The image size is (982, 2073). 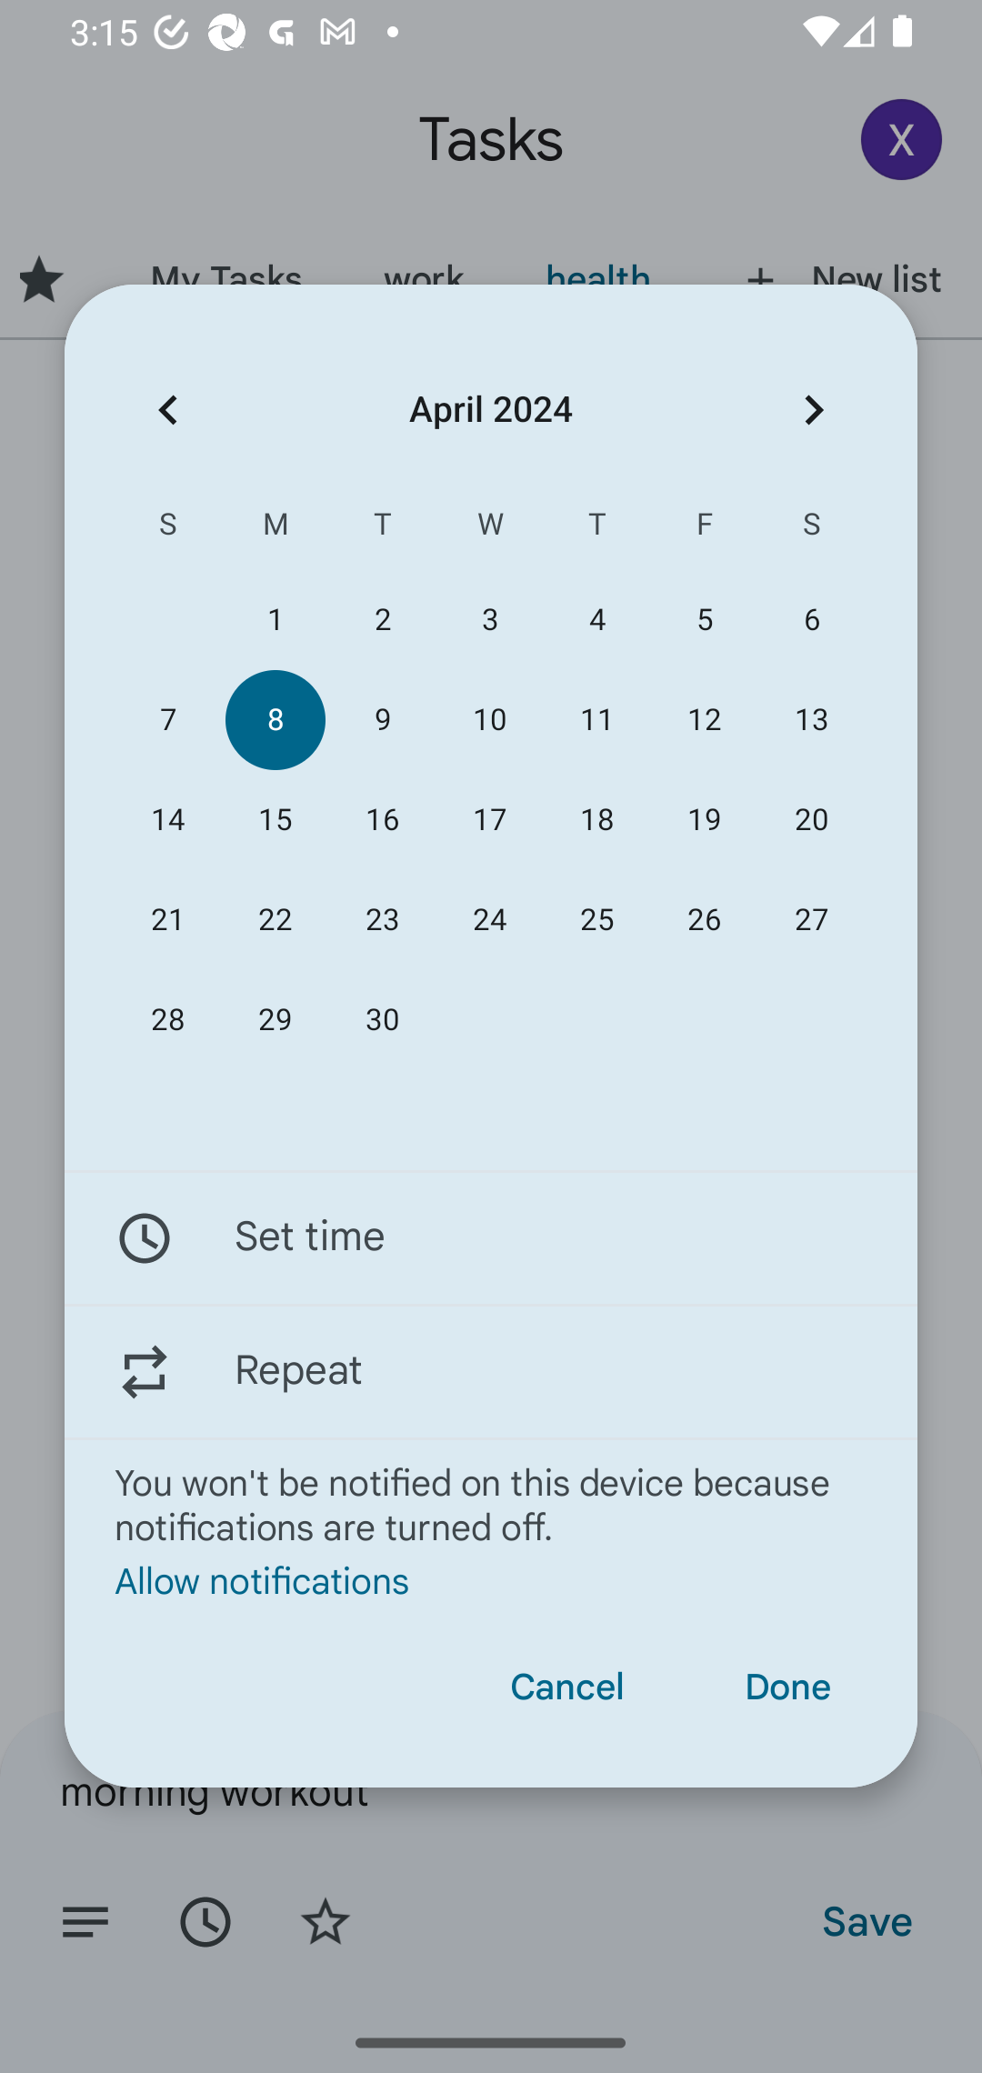 I want to click on 9 09 April 2024, so click(x=382, y=718).